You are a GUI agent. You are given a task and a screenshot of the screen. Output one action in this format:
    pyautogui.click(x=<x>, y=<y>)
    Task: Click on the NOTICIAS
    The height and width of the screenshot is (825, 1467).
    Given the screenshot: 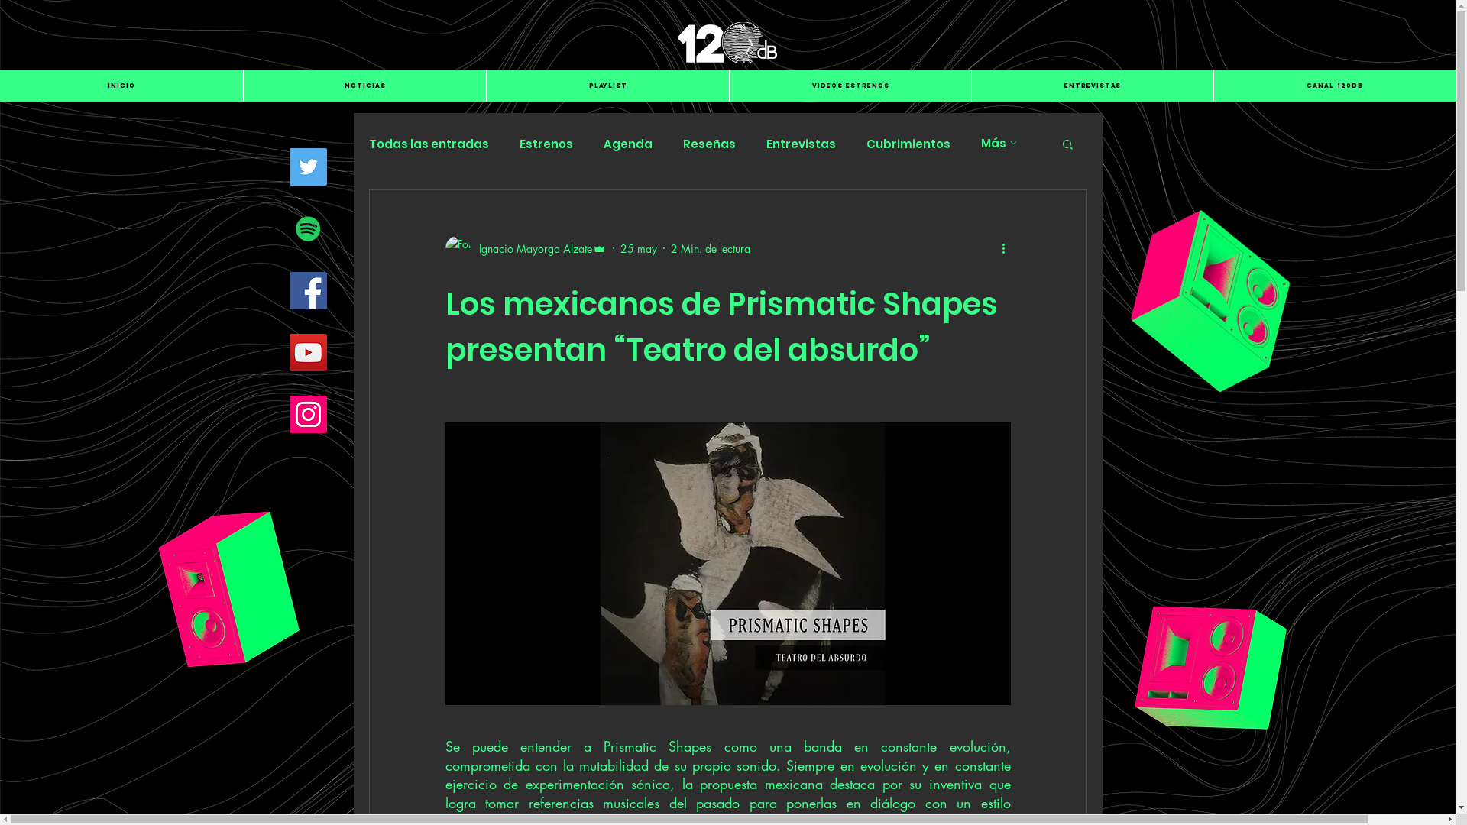 What is the action you would take?
    pyautogui.click(x=364, y=86)
    